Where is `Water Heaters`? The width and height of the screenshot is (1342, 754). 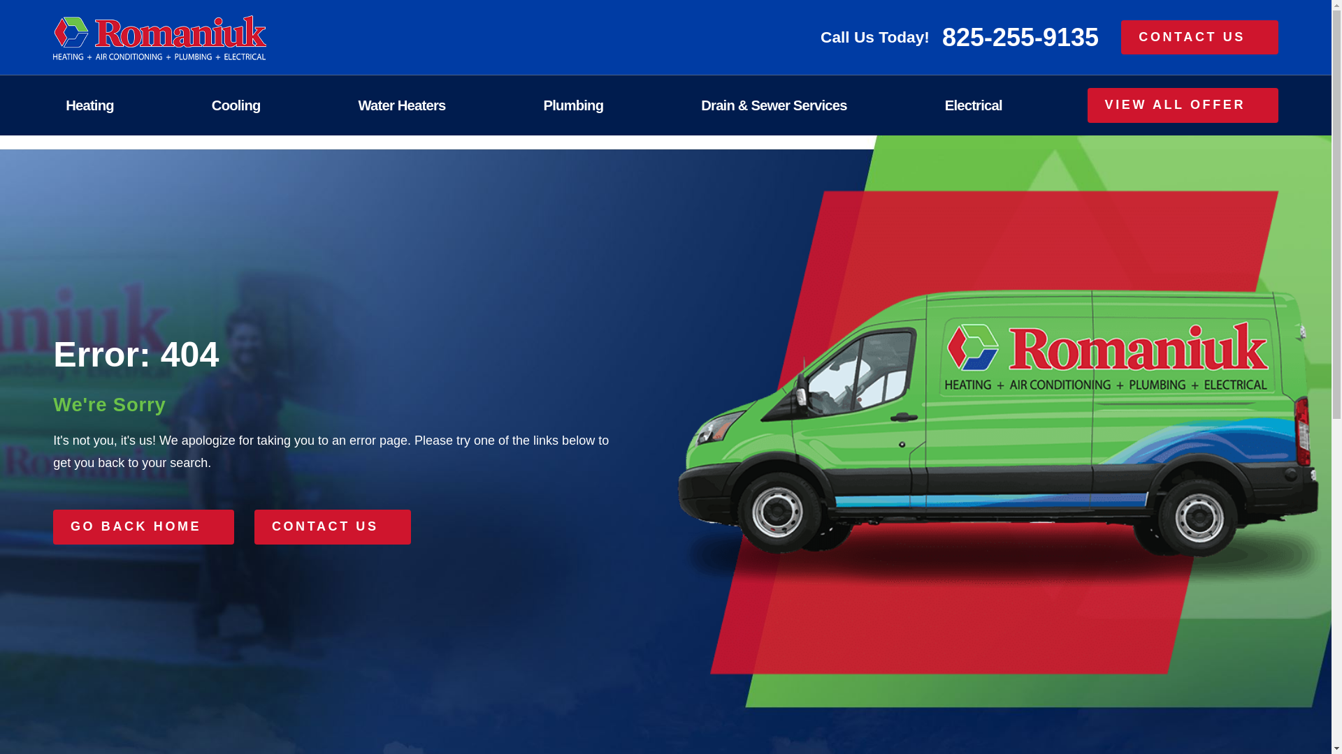 Water Heaters is located at coordinates (427, 105).